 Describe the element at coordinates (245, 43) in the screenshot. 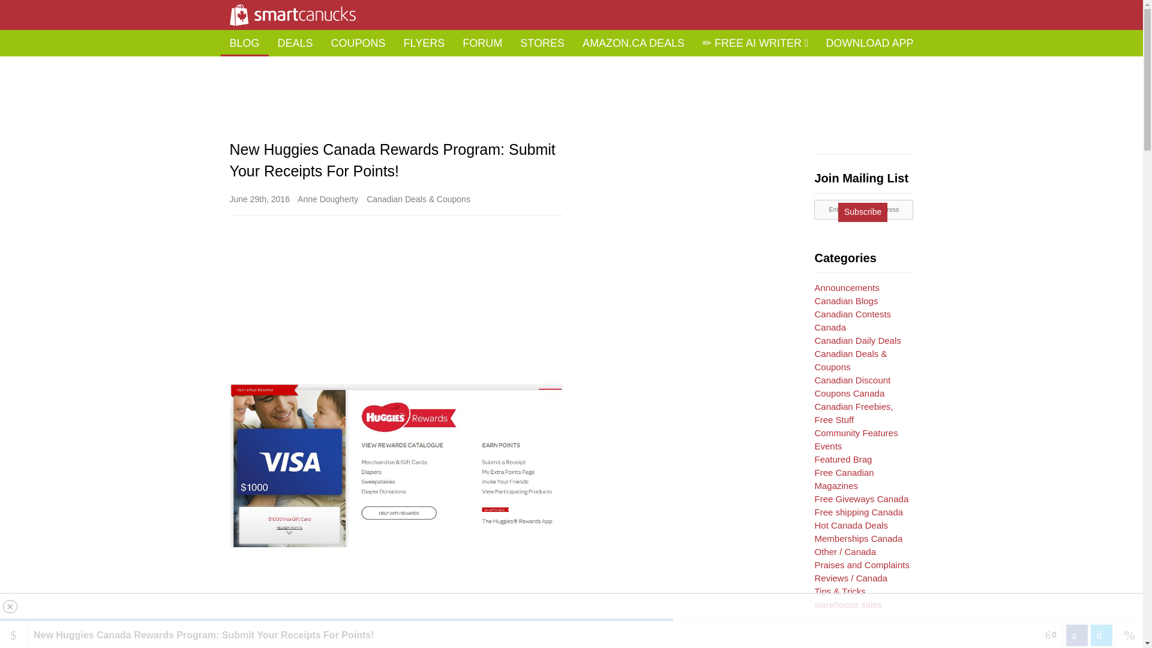

I see `BLOG` at that location.